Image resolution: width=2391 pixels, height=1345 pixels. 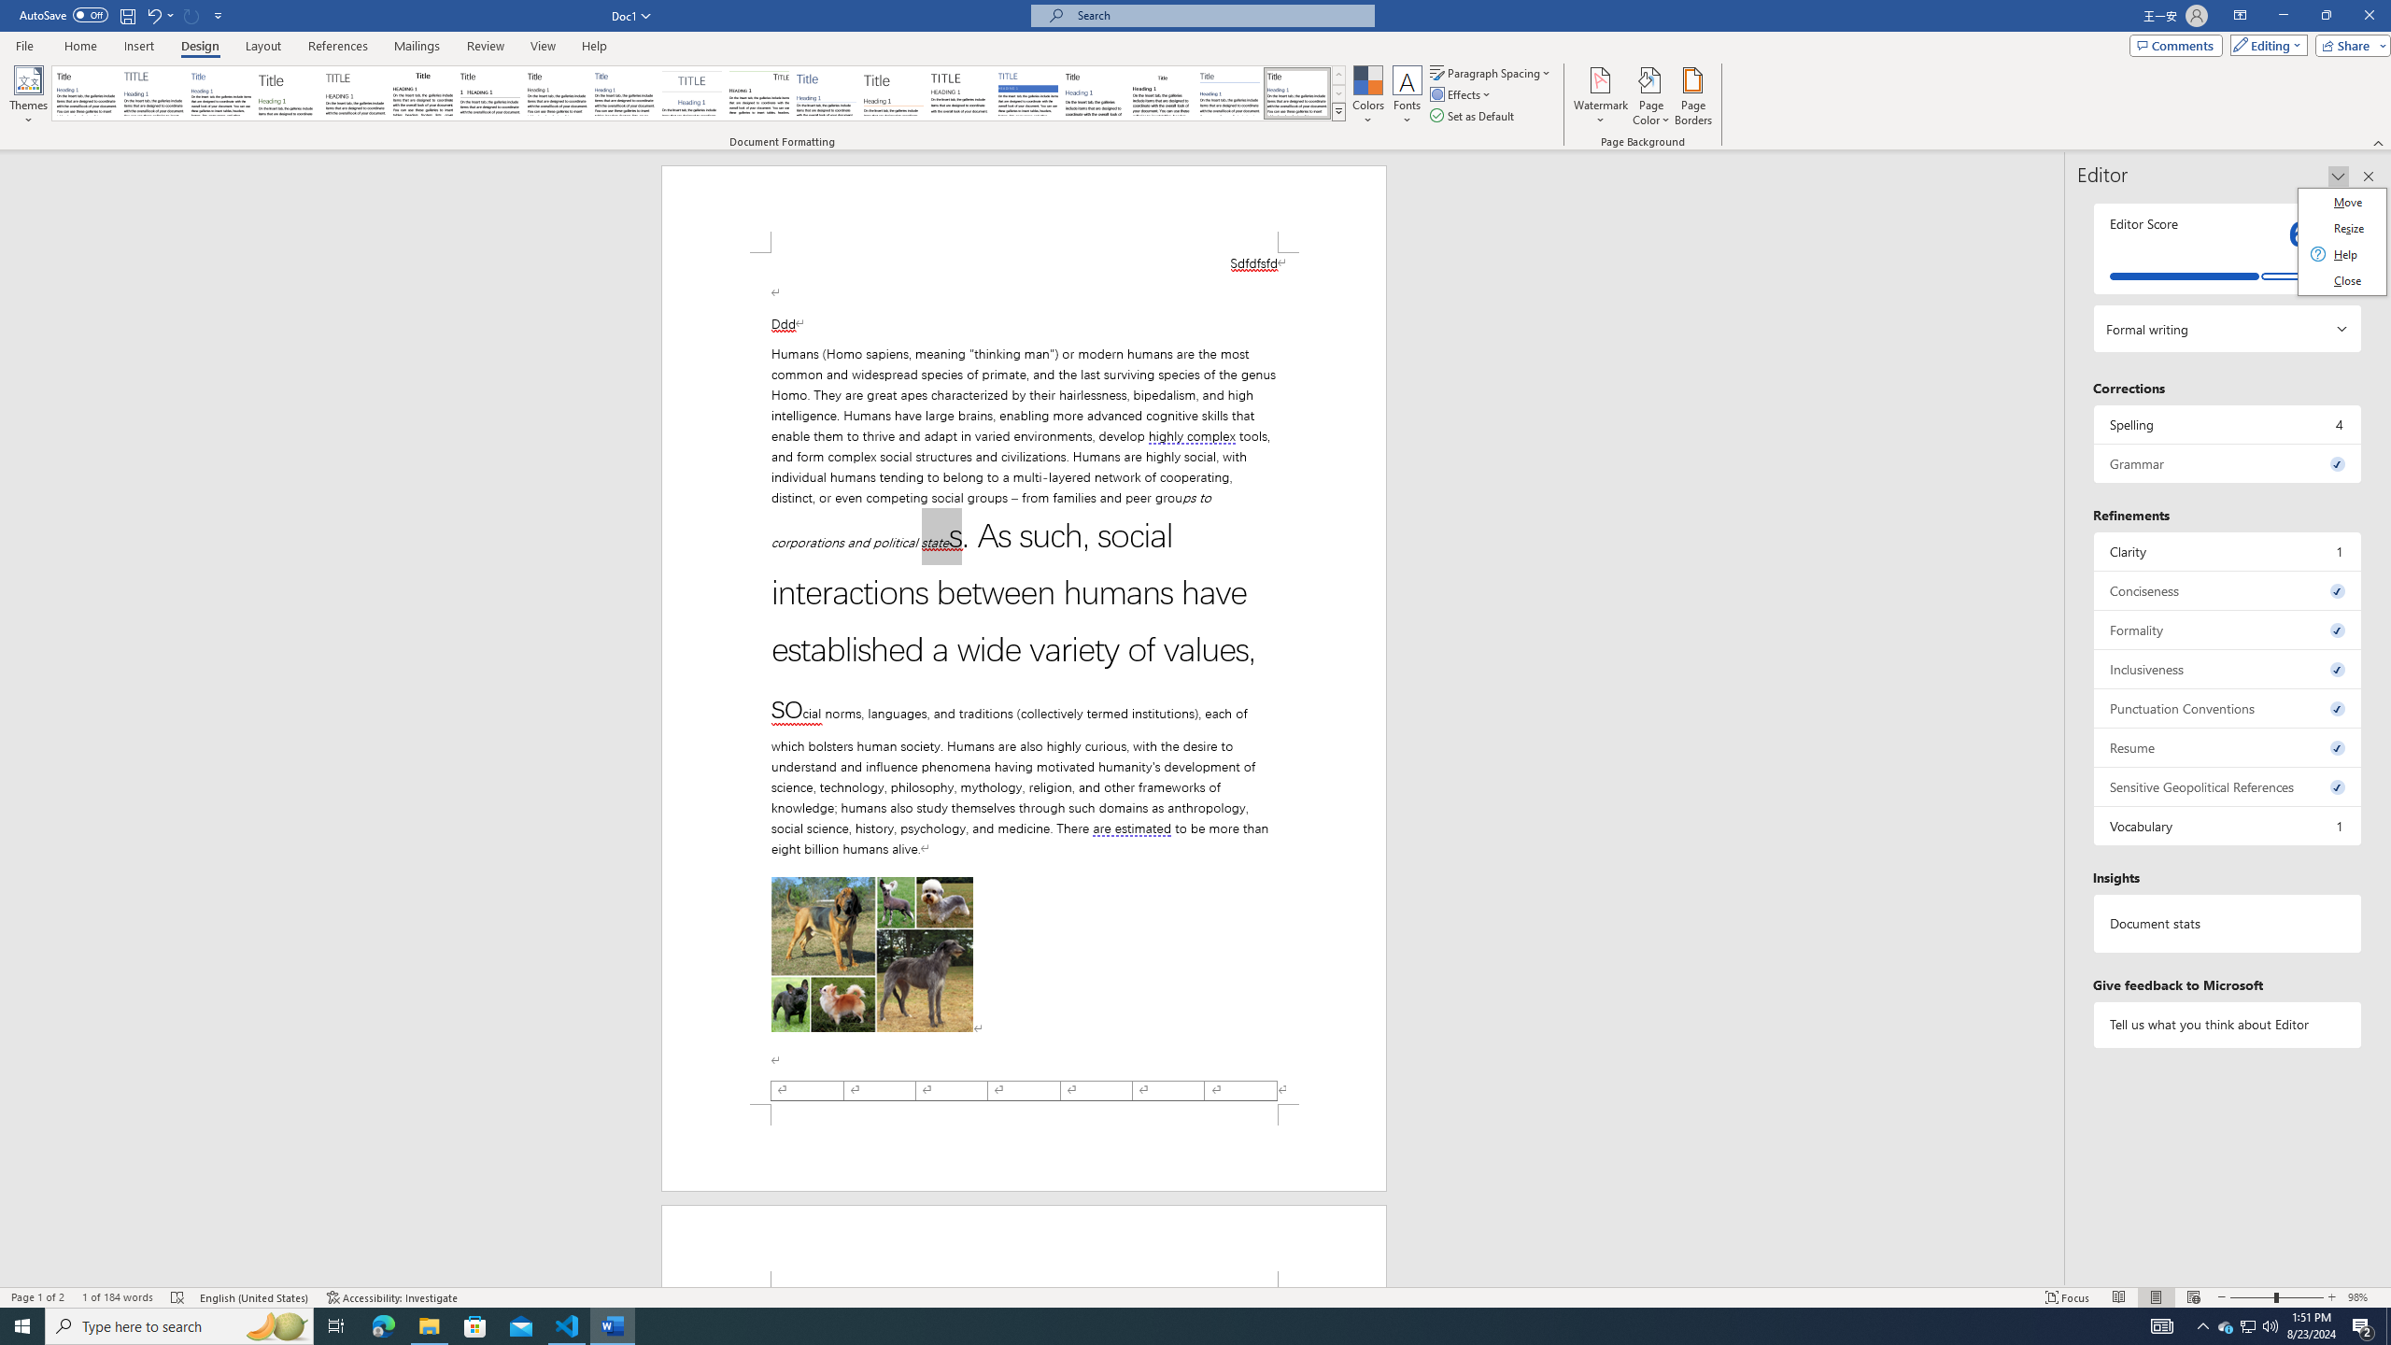 I want to click on Conciseness, 0 issues. Press space or enter to review items., so click(x=2228, y=590).